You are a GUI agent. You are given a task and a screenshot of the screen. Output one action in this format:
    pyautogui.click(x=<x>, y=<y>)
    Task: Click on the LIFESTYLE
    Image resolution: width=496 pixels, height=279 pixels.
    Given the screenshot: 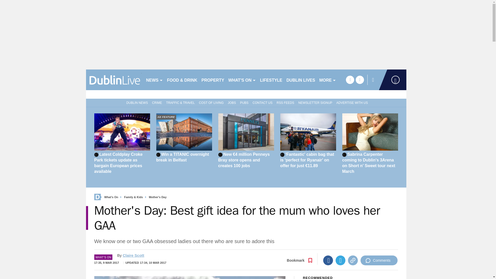 What is the action you would take?
    pyautogui.click(x=271, y=80)
    